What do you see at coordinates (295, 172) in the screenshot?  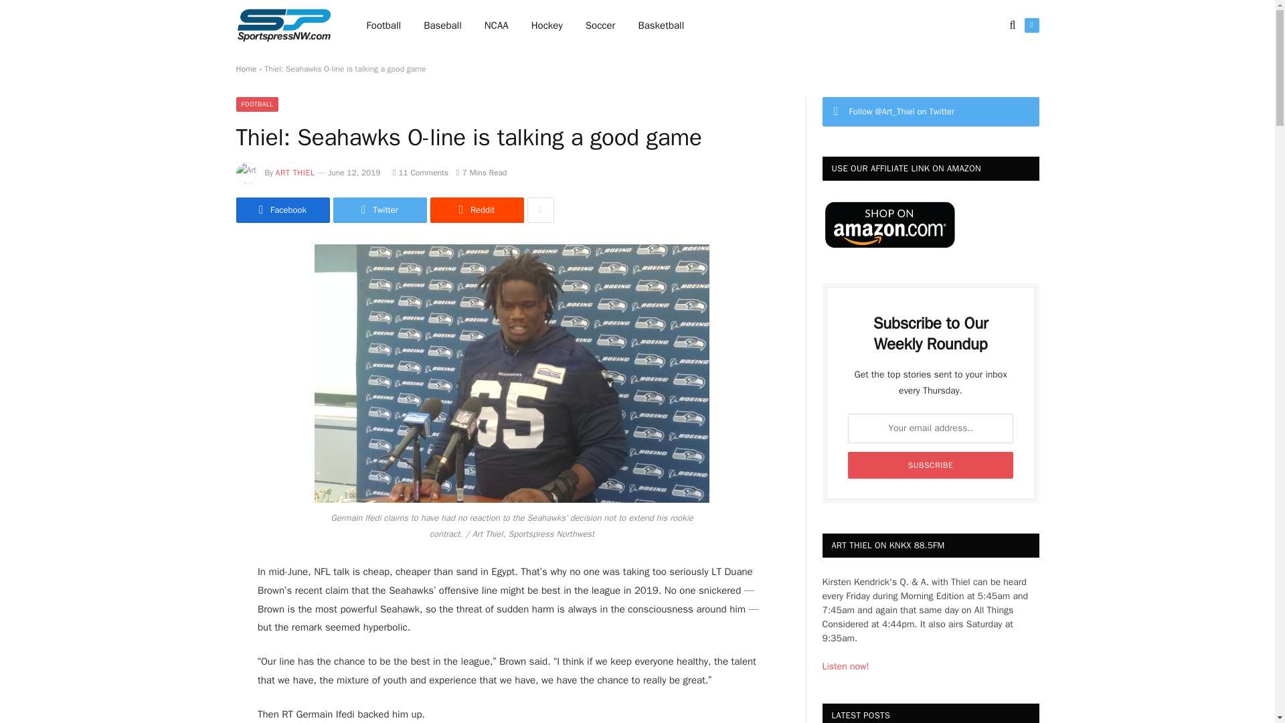 I see `ART THIEL` at bounding box center [295, 172].